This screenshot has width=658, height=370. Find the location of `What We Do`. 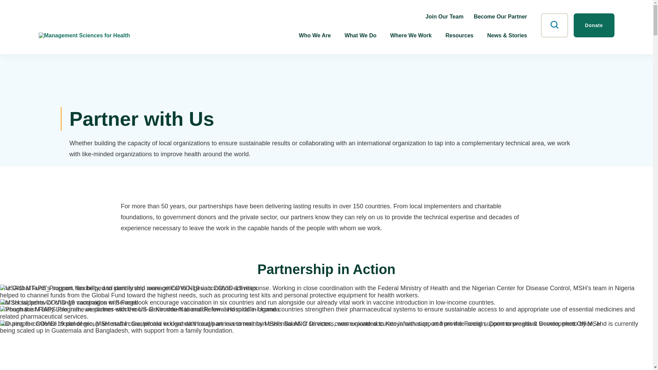

What We Do is located at coordinates (360, 35).